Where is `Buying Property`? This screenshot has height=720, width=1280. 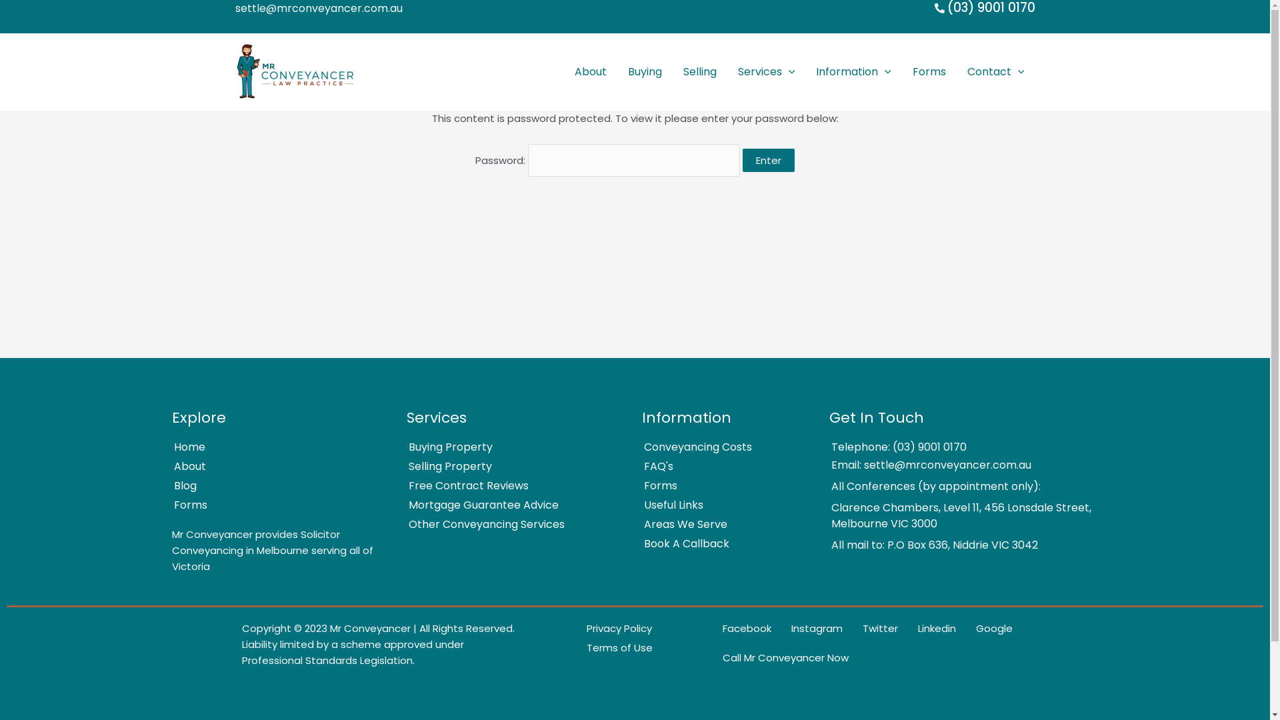 Buying Property is located at coordinates (509, 447).